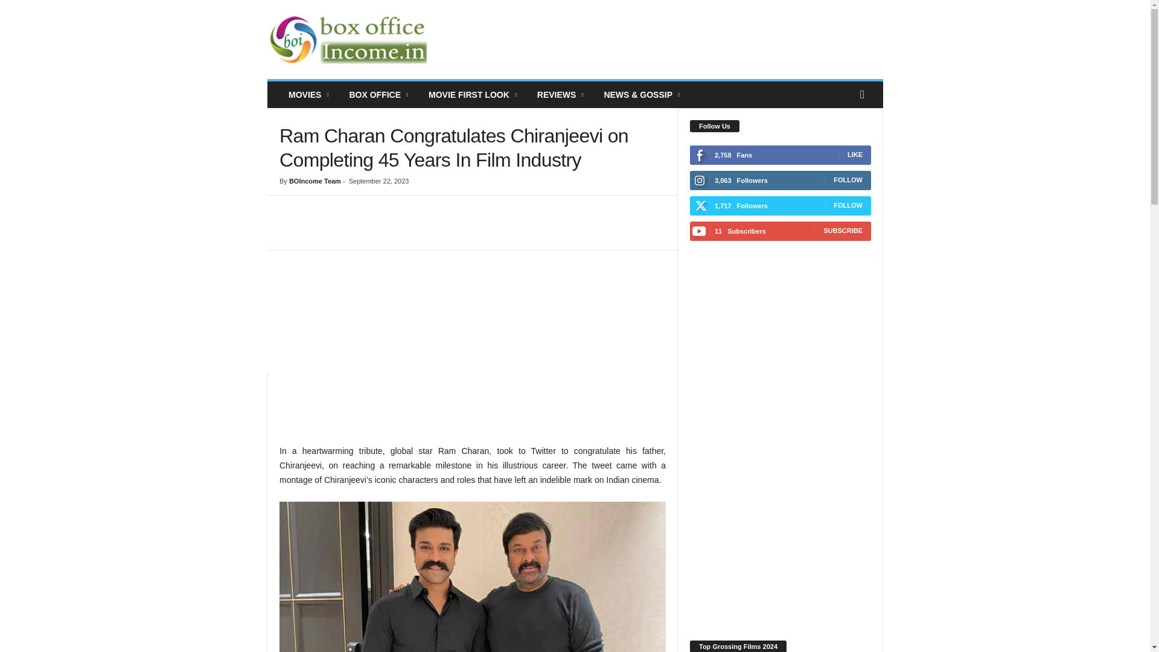  I want to click on Advertisement, so click(472, 353).